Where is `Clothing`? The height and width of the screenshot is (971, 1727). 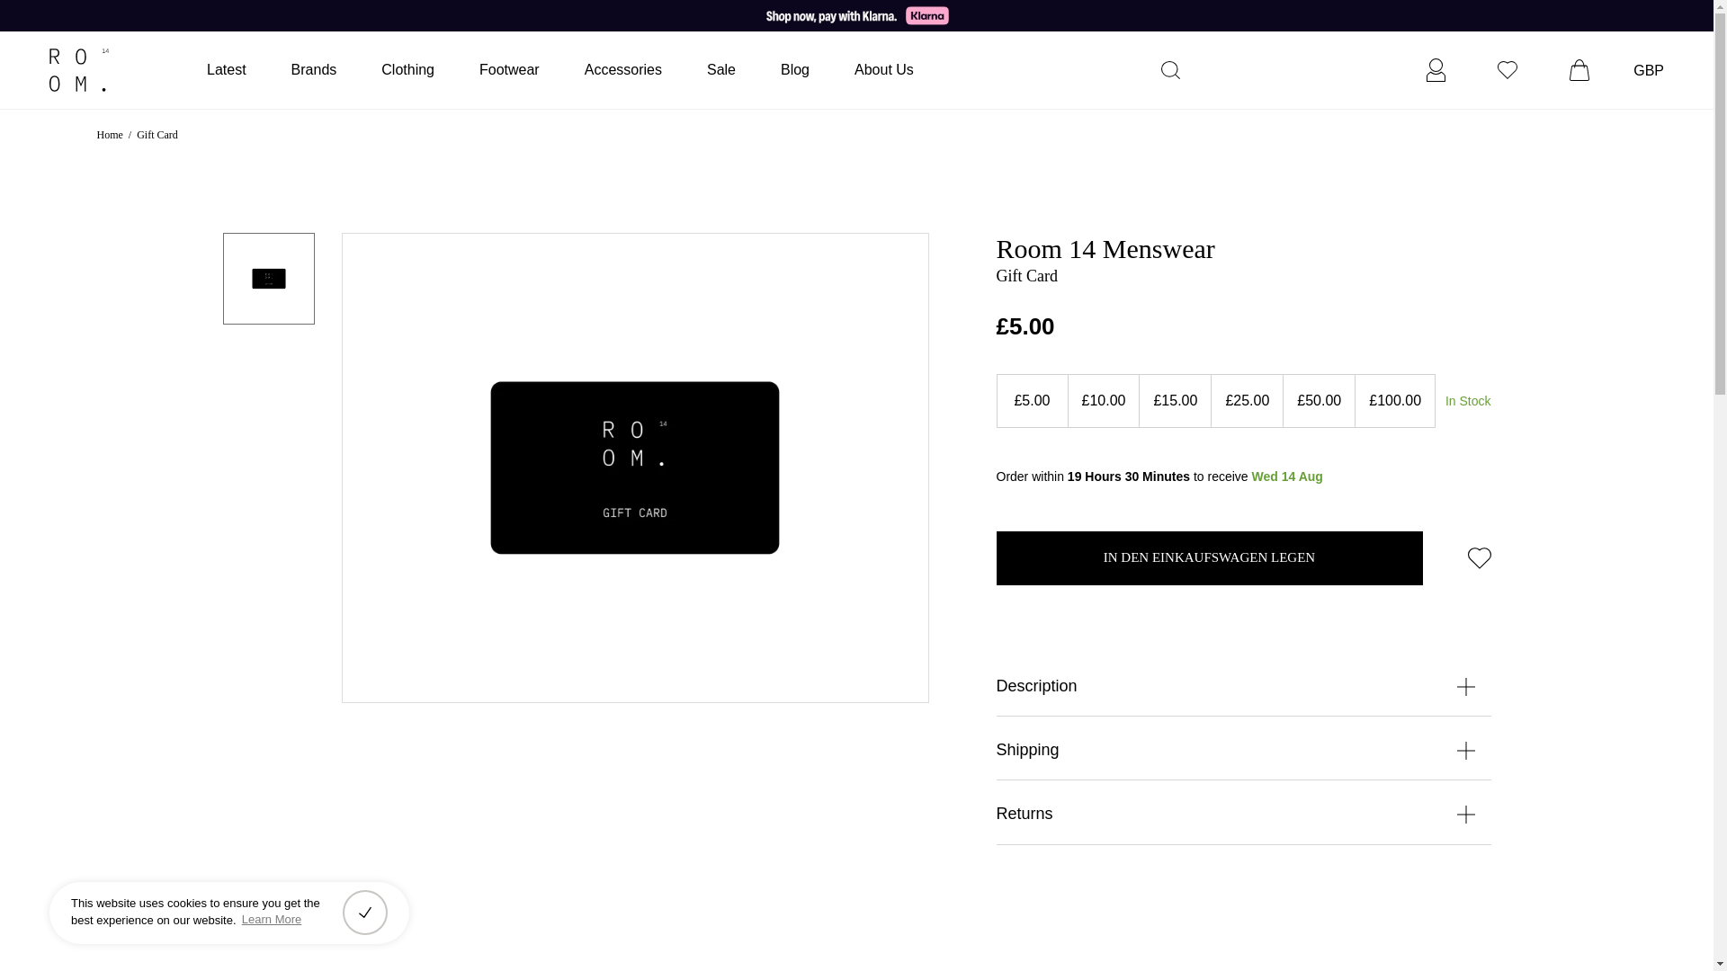
Clothing is located at coordinates (408, 69).